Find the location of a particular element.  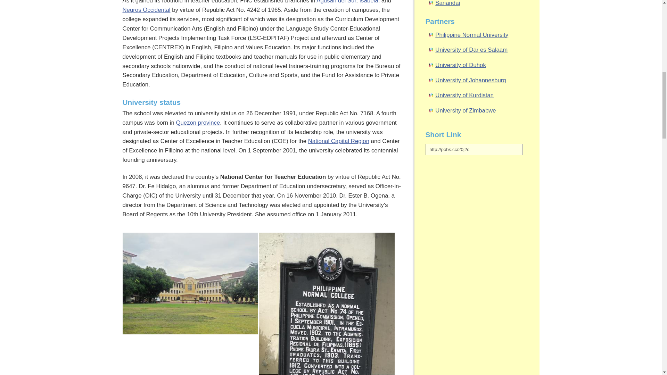

Philippine Normal University is located at coordinates (190, 283).